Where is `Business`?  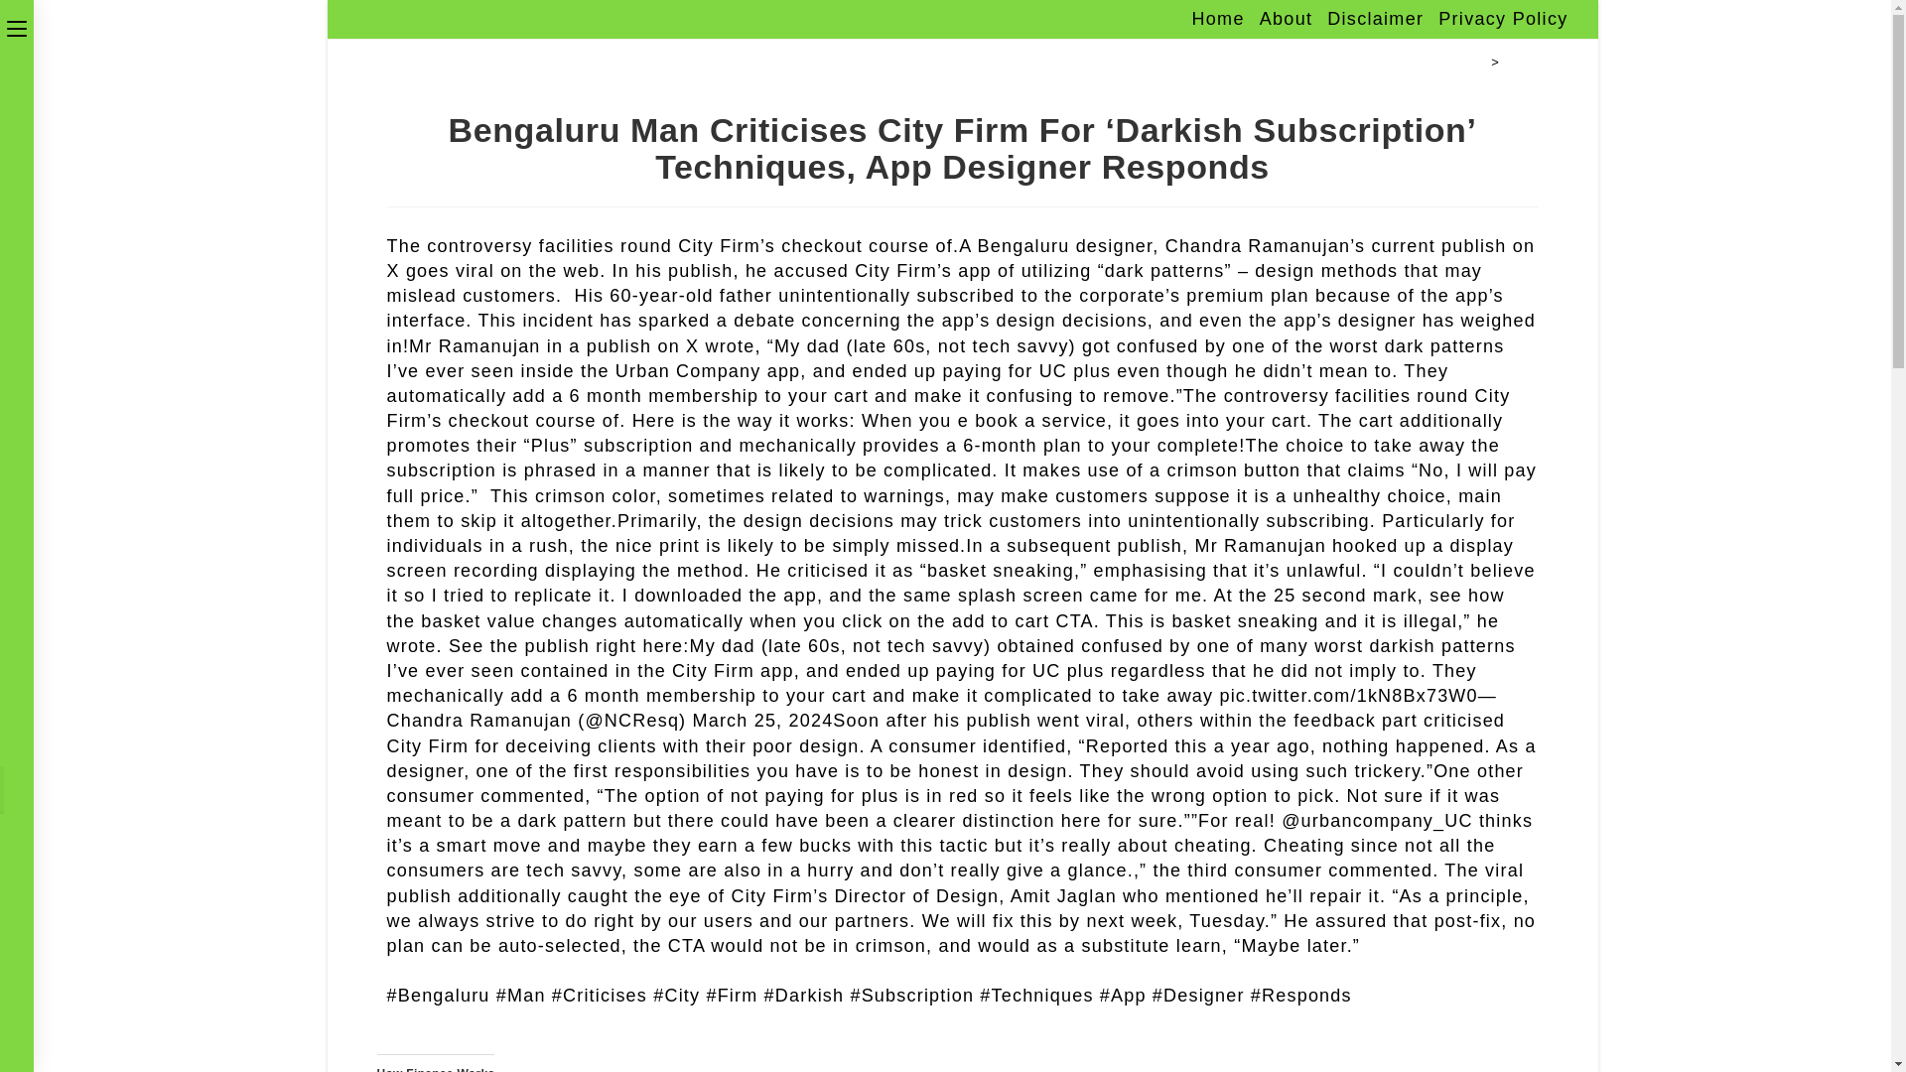
Business is located at coordinates (1536, 62).